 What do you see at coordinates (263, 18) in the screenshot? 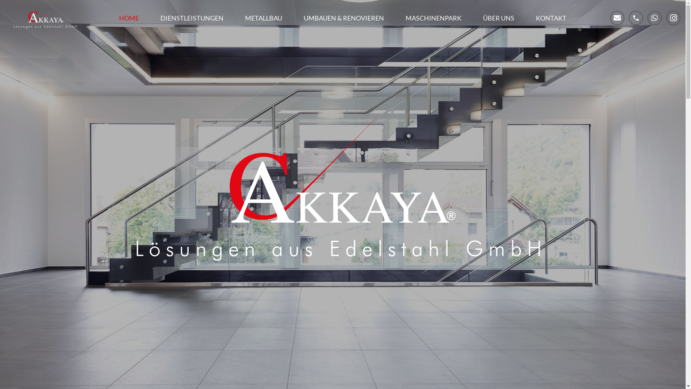
I see `METALLBAU` at bounding box center [263, 18].